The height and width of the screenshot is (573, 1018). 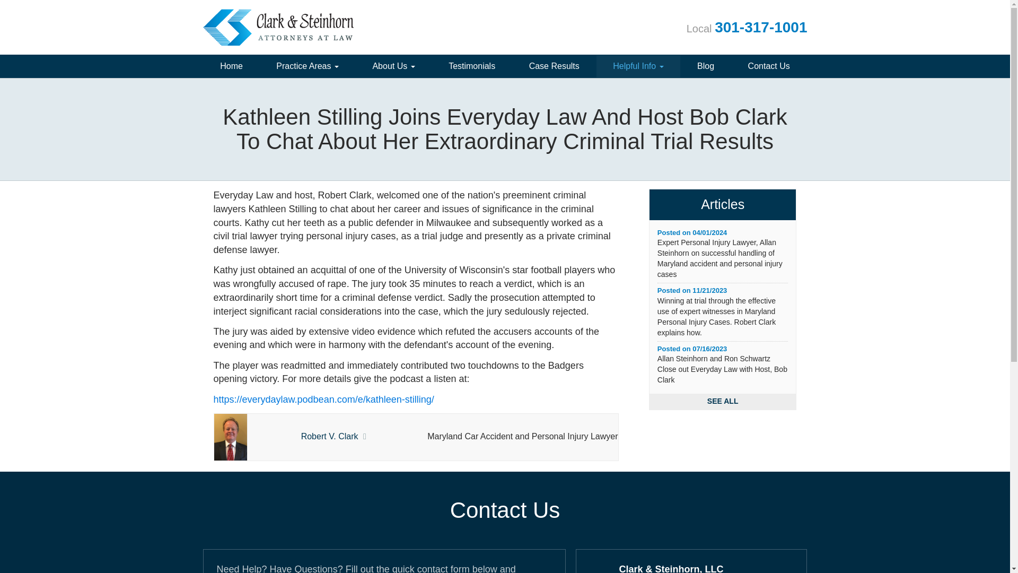 What do you see at coordinates (308, 66) in the screenshot?
I see `Practice Areas` at bounding box center [308, 66].